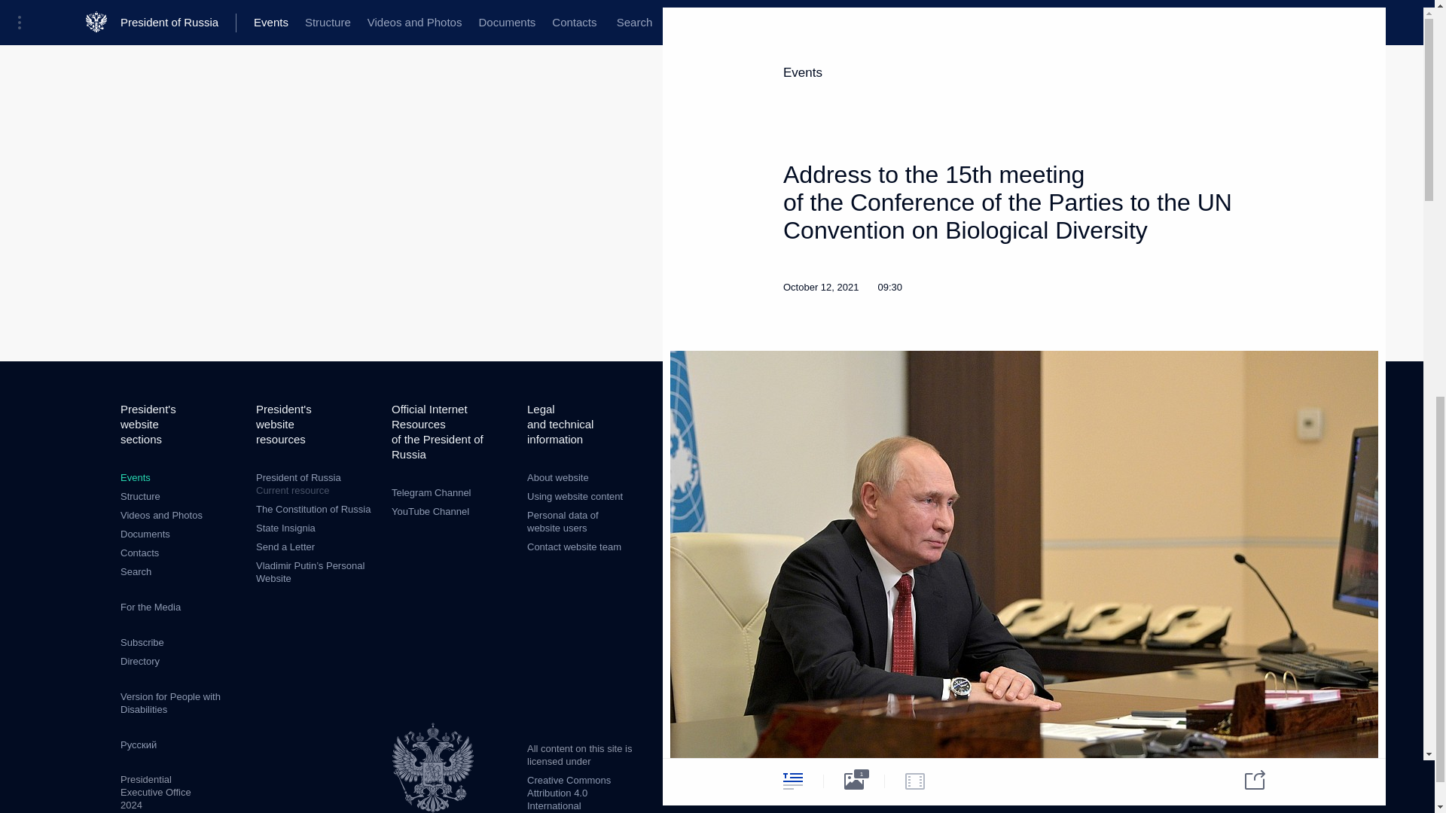 The width and height of the screenshot is (1446, 813). Describe the element at coordinates (135, 477) in the screenshot. I see `Events` at that location.